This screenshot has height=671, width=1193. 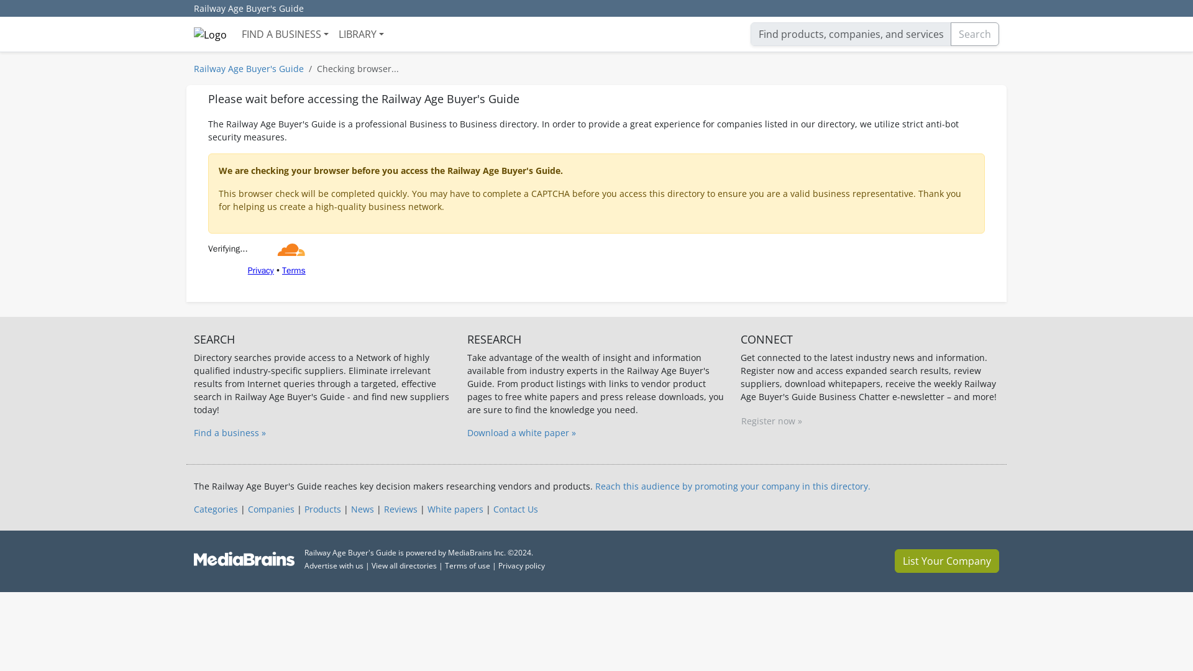 I want to click on Railway Age Buyer's Guide, so click(x=249, y=68).